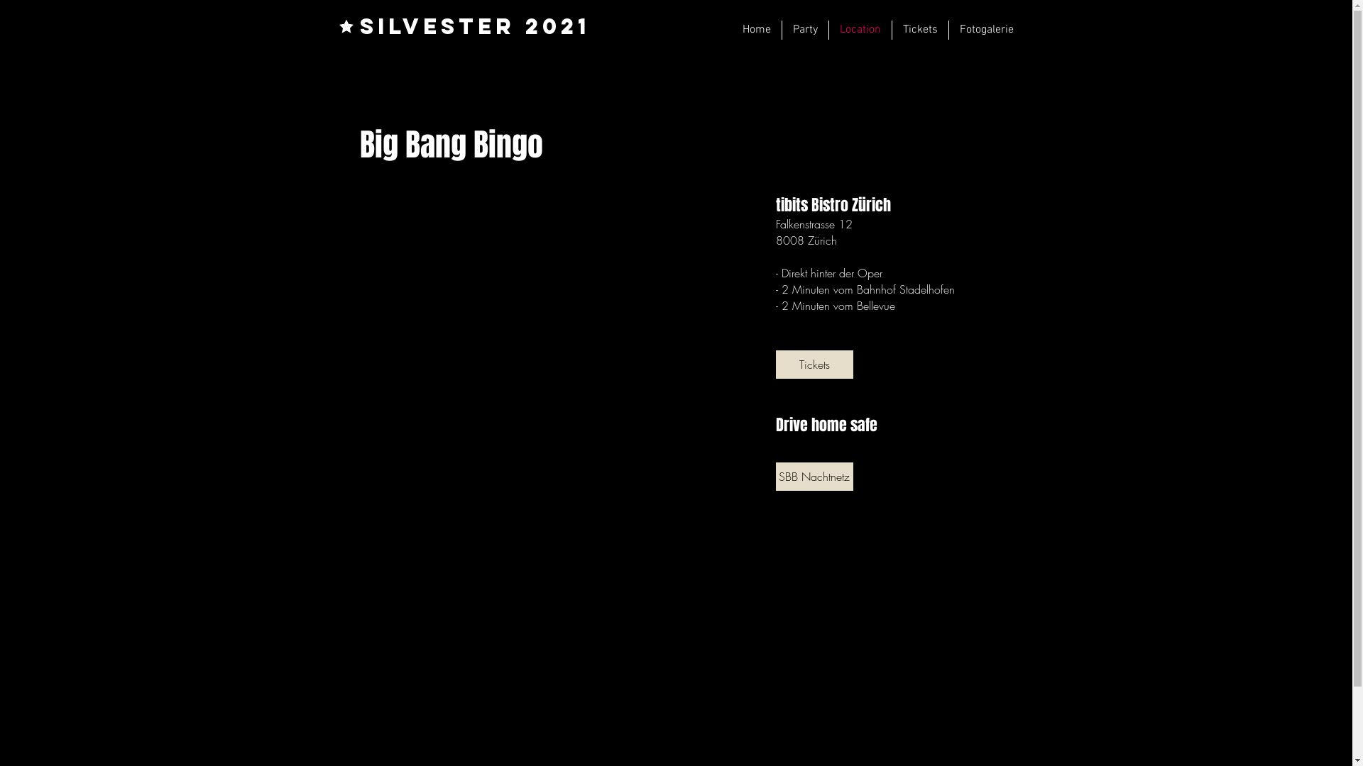  What do you see at coordinates (814, 365) in the screenshot?
I see `Tickets` at bounding box center [814, 365].